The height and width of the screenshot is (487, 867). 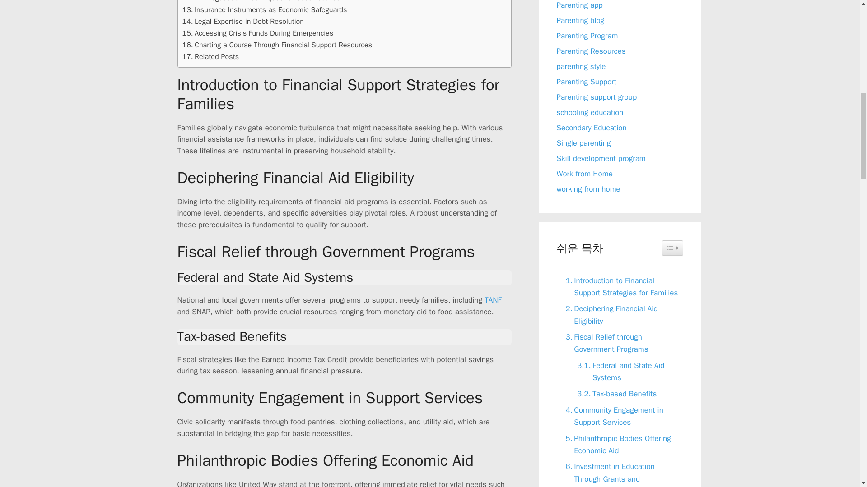 I want to click on Legal Expertise in Debt Resolution, so click(x=243, y=21).